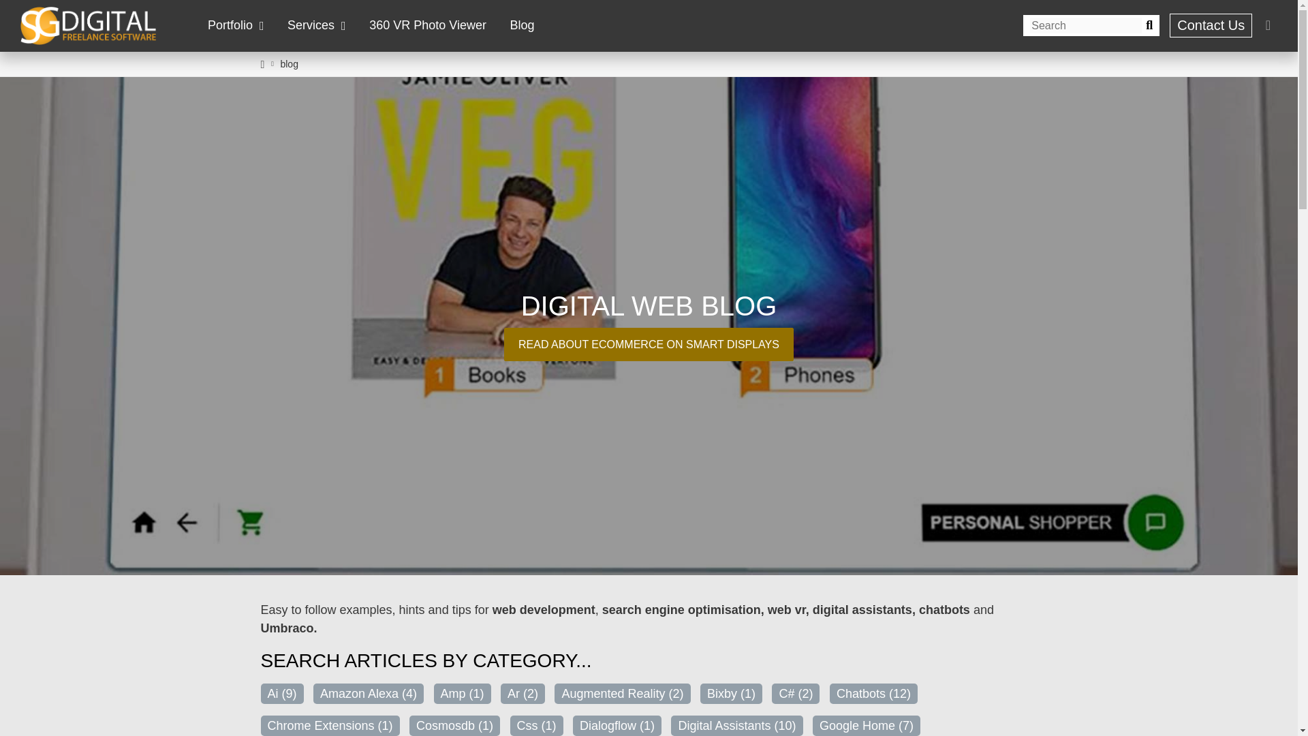  I want to click on Click to view articles for amp, so click(462, 694).